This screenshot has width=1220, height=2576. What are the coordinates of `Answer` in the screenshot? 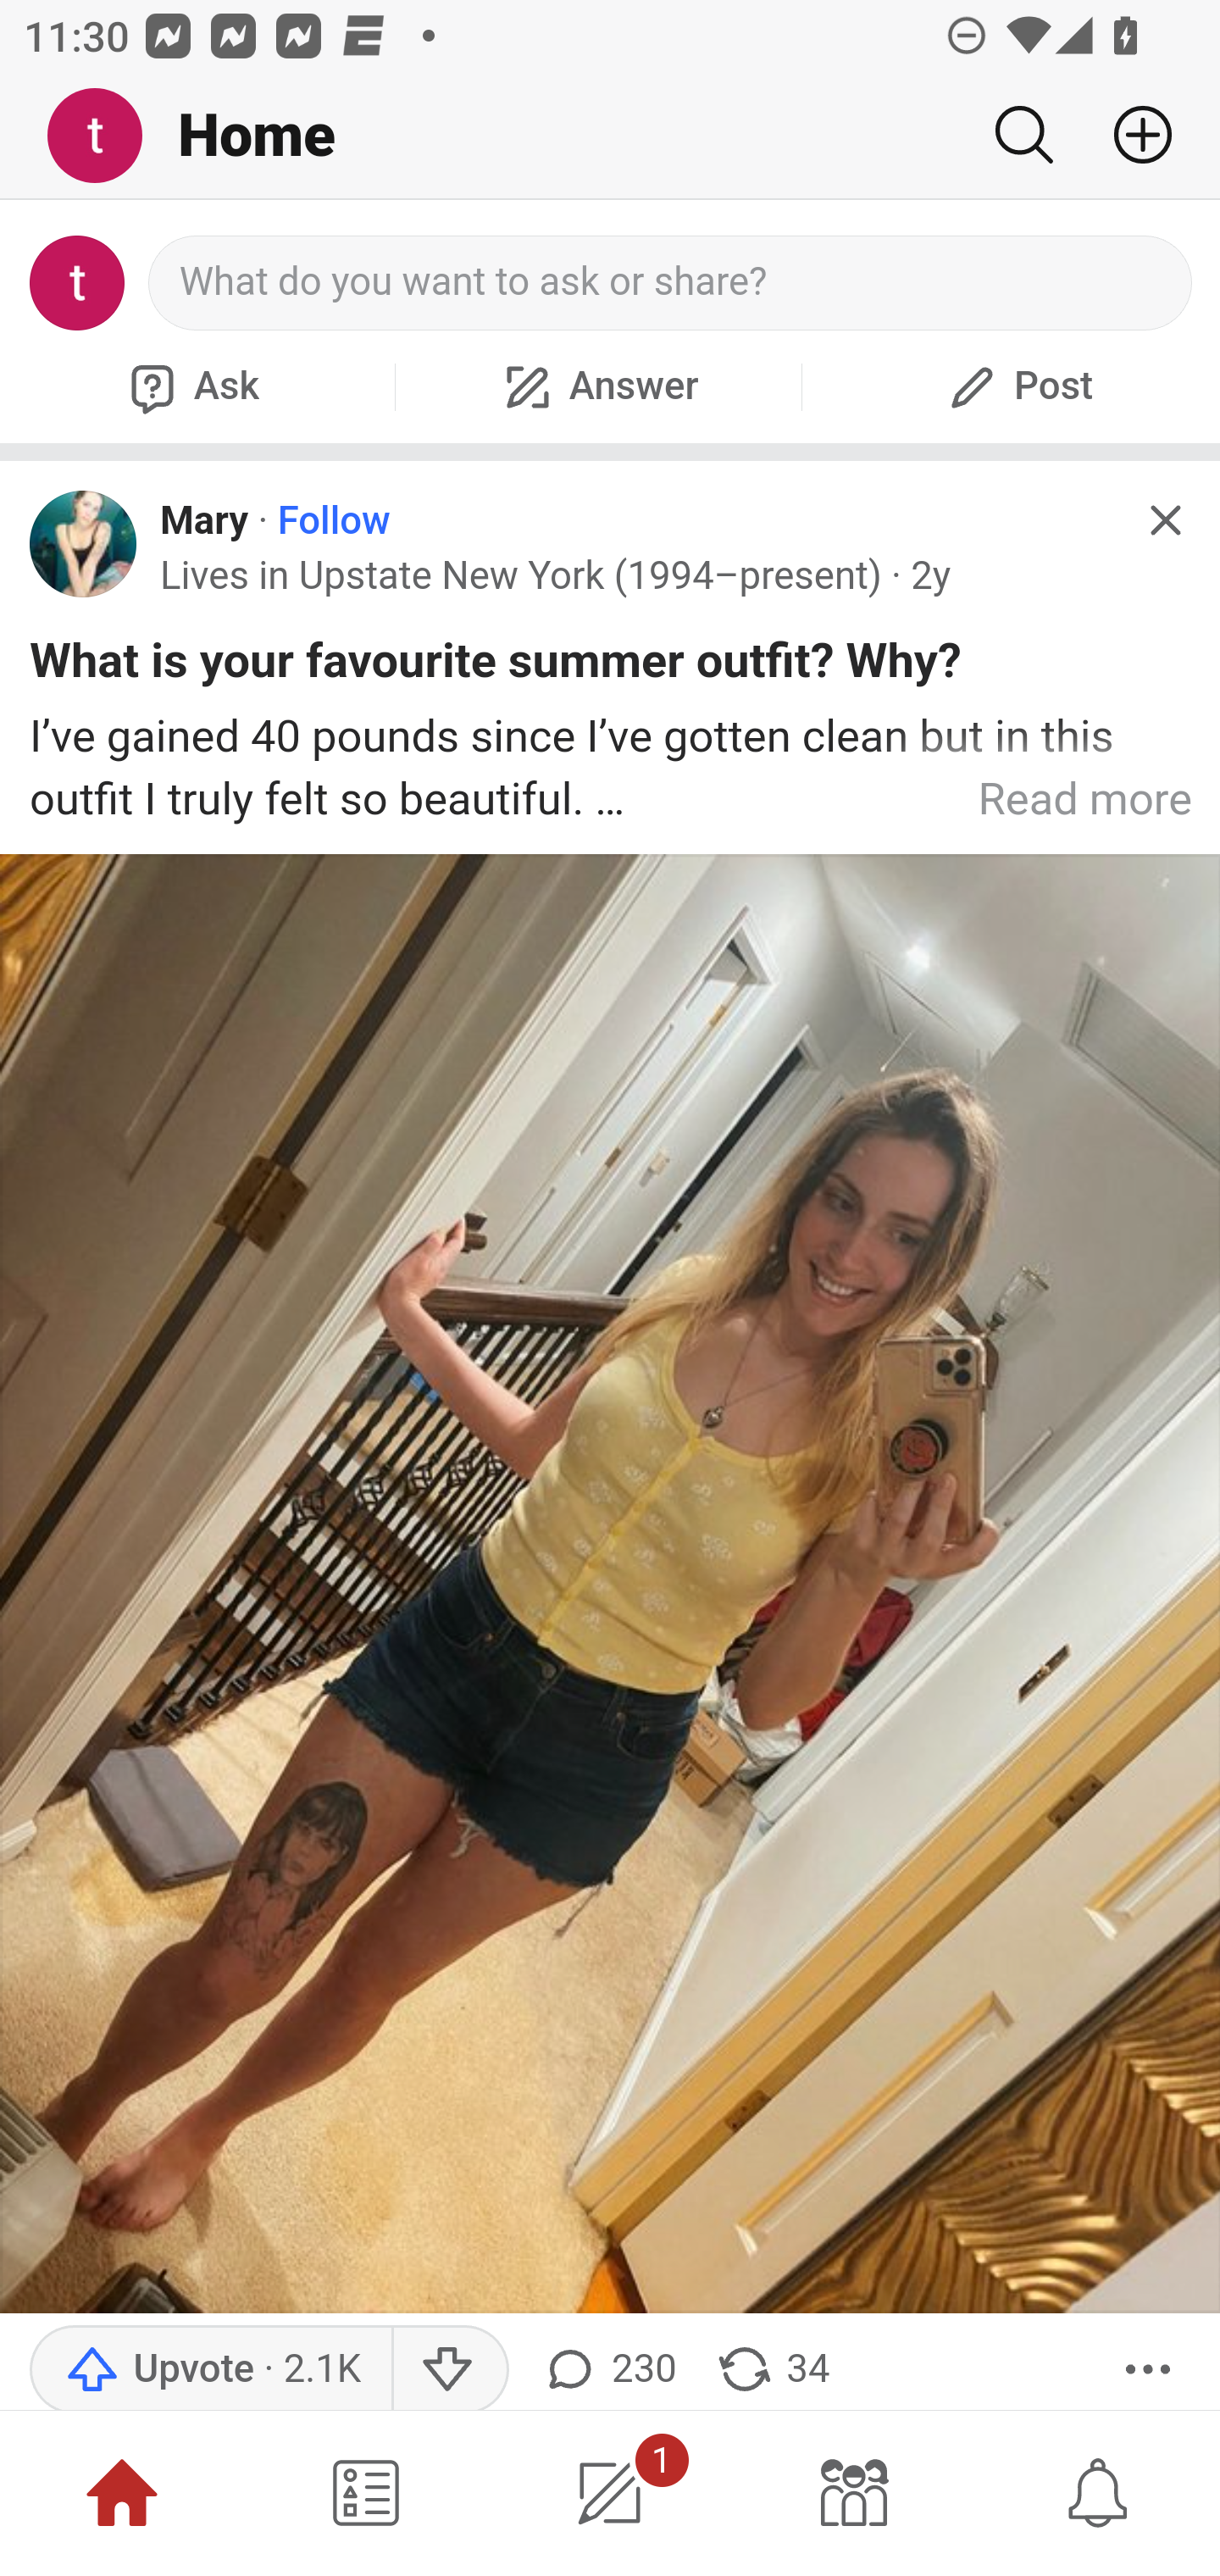 It's located at (598, 386).